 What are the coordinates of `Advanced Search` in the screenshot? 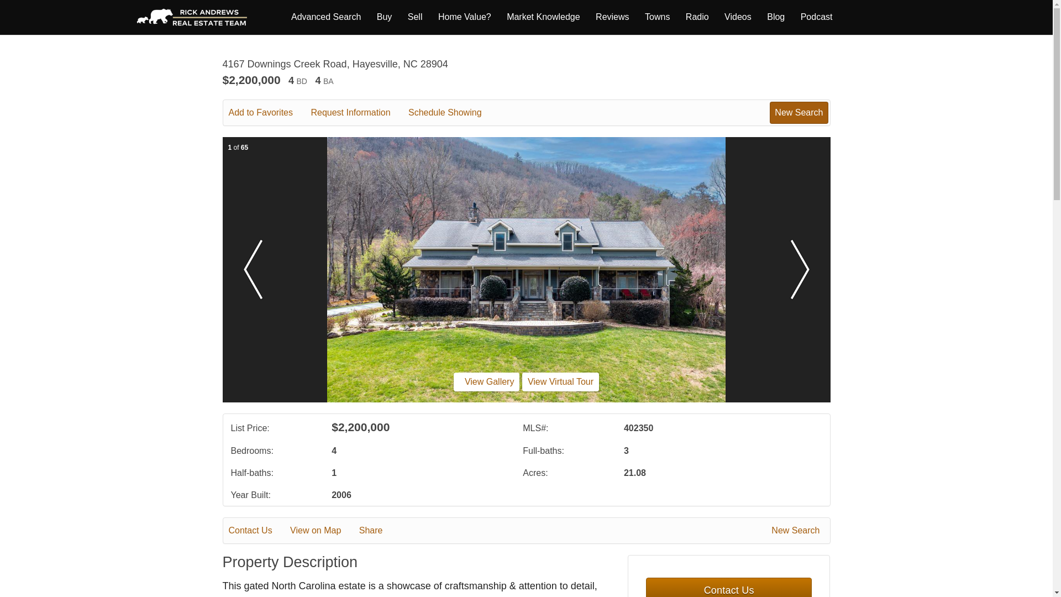 It's located at (325, 17).